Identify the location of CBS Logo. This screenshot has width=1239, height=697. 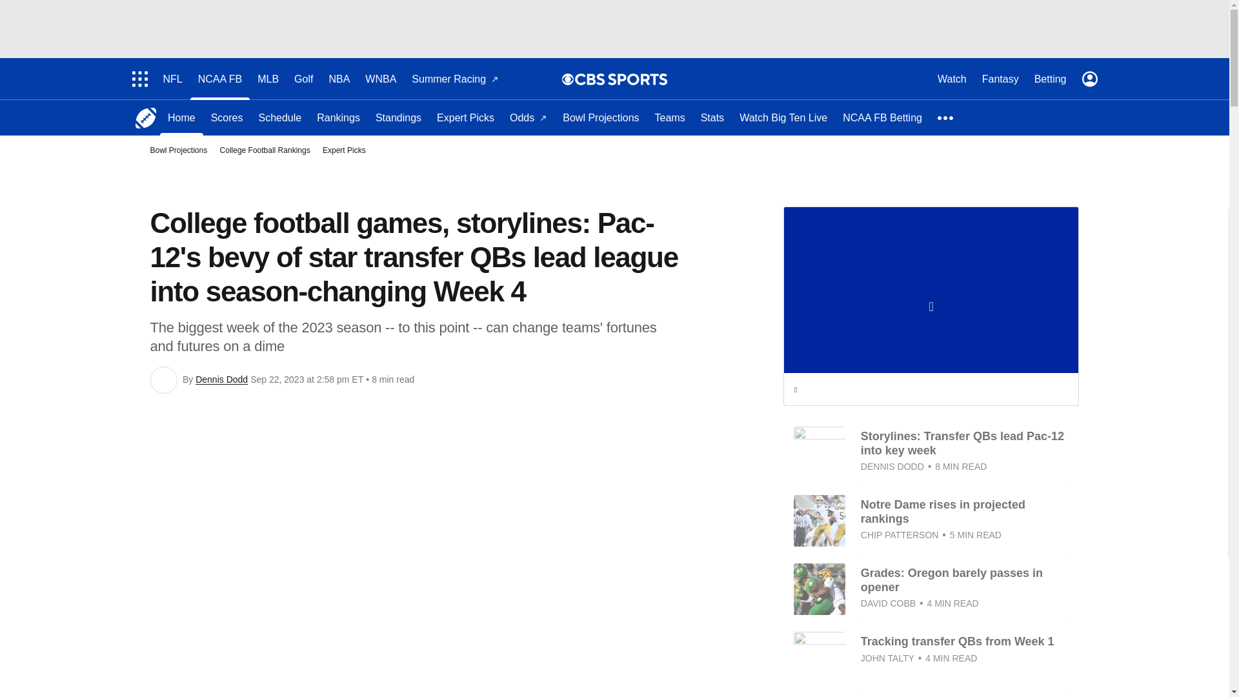
(621, 79).